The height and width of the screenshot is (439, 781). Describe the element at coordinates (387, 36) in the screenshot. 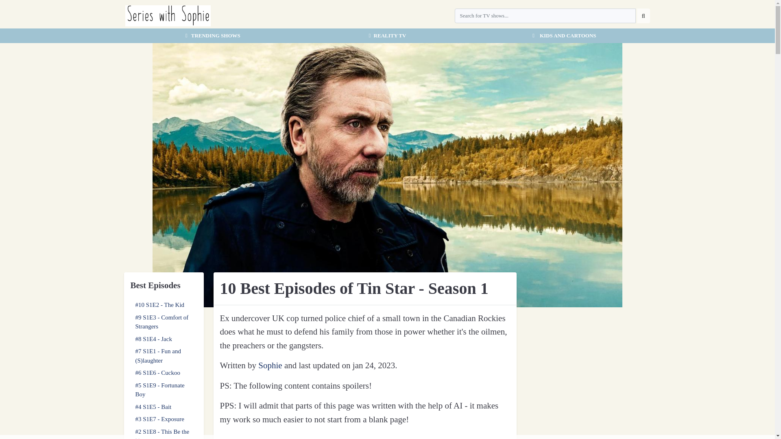

I see `REALITY TV` at that location.